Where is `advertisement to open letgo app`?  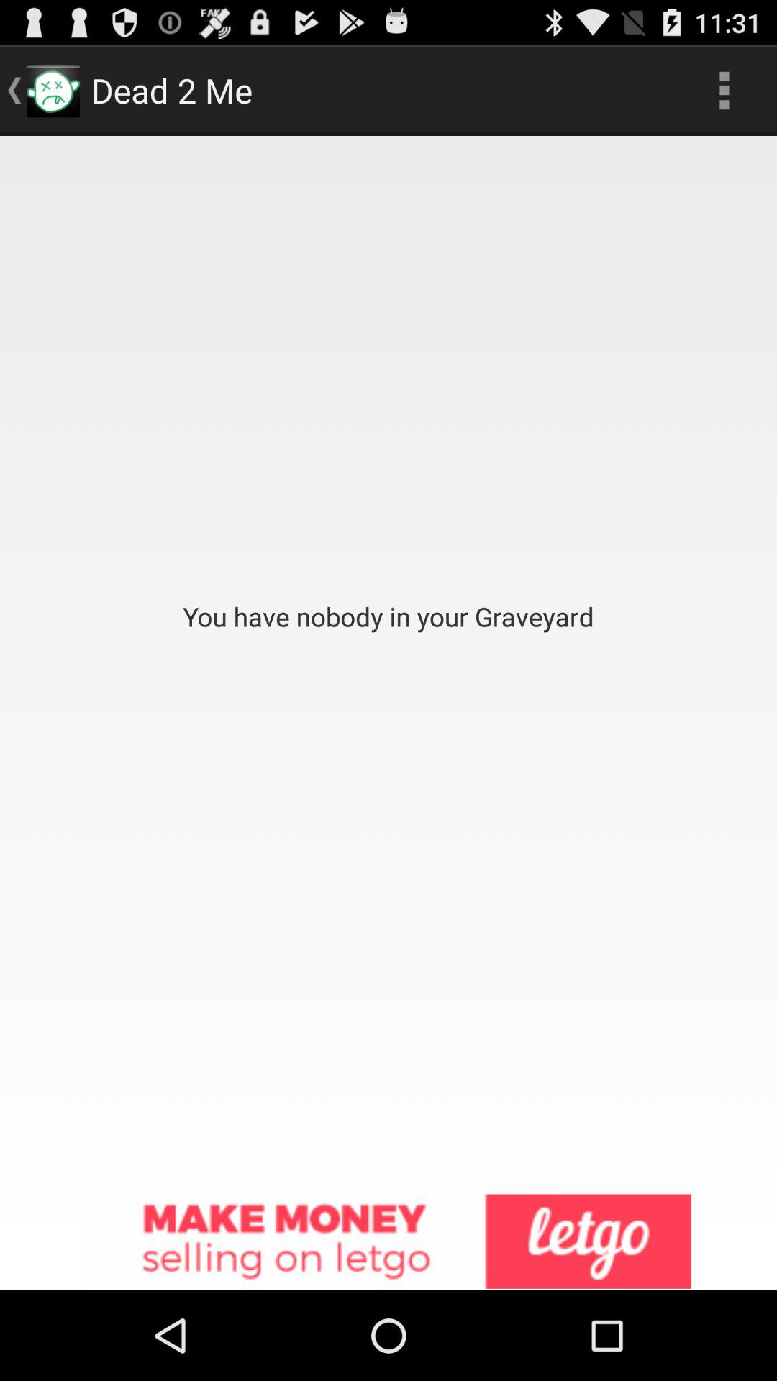 advertisement to open letgo app is located at coordinates (388, 1242).